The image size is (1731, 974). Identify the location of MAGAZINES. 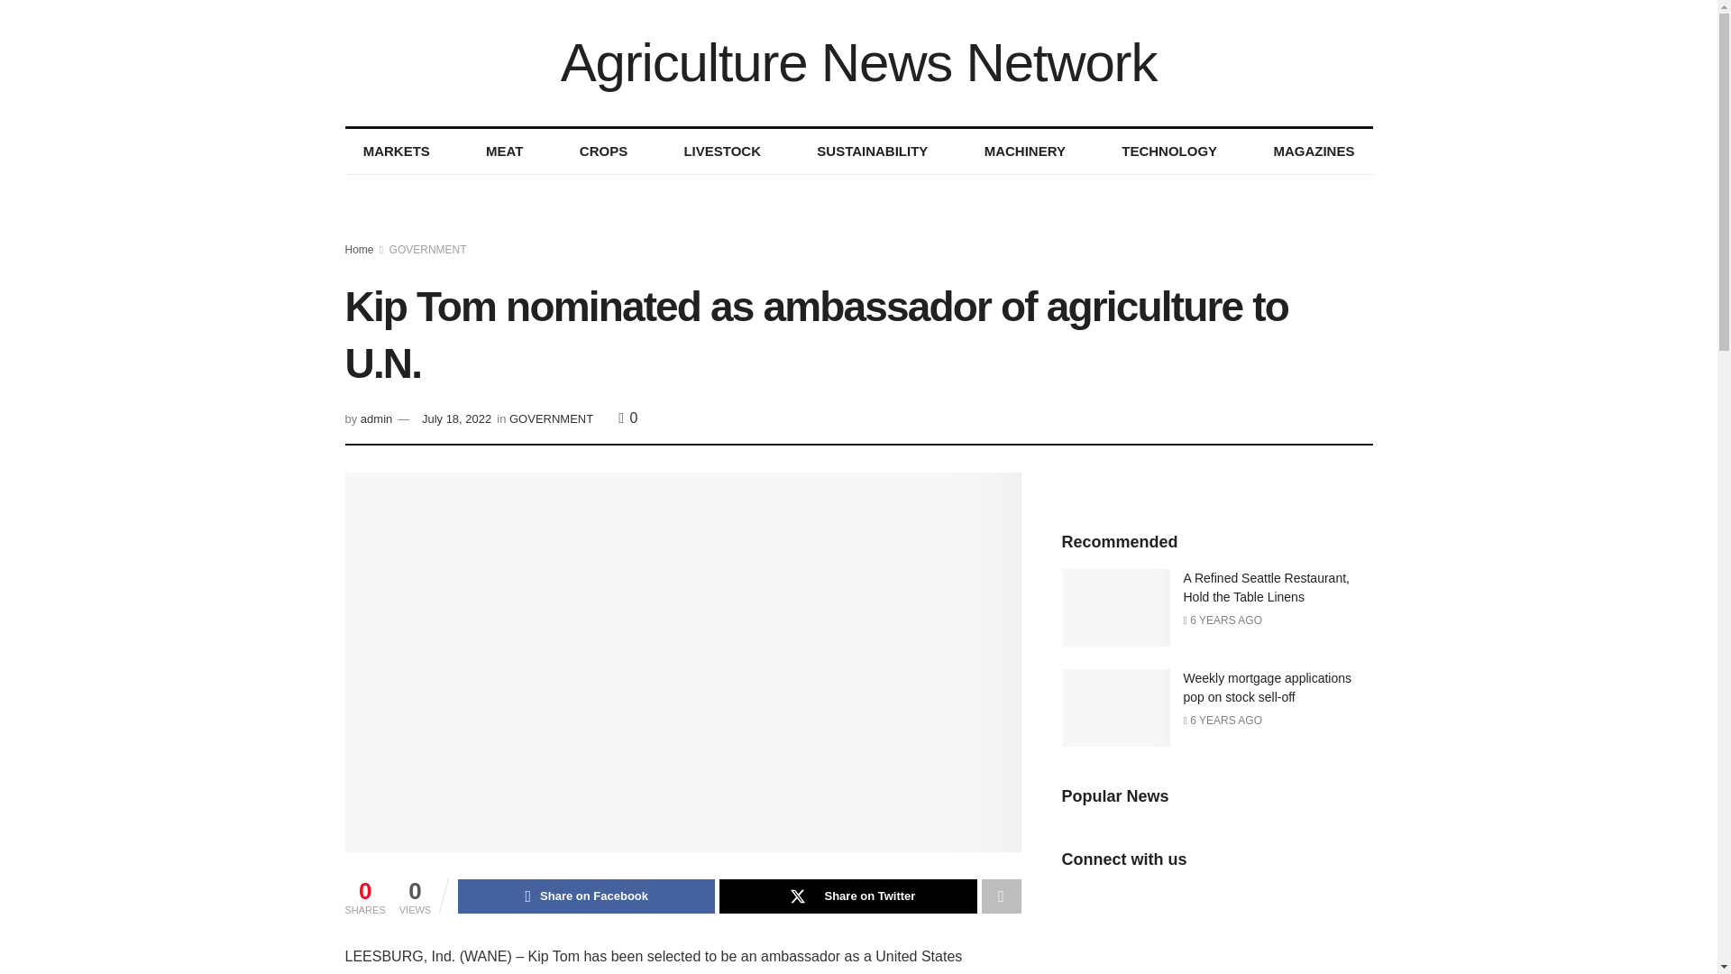
(1314, 152).